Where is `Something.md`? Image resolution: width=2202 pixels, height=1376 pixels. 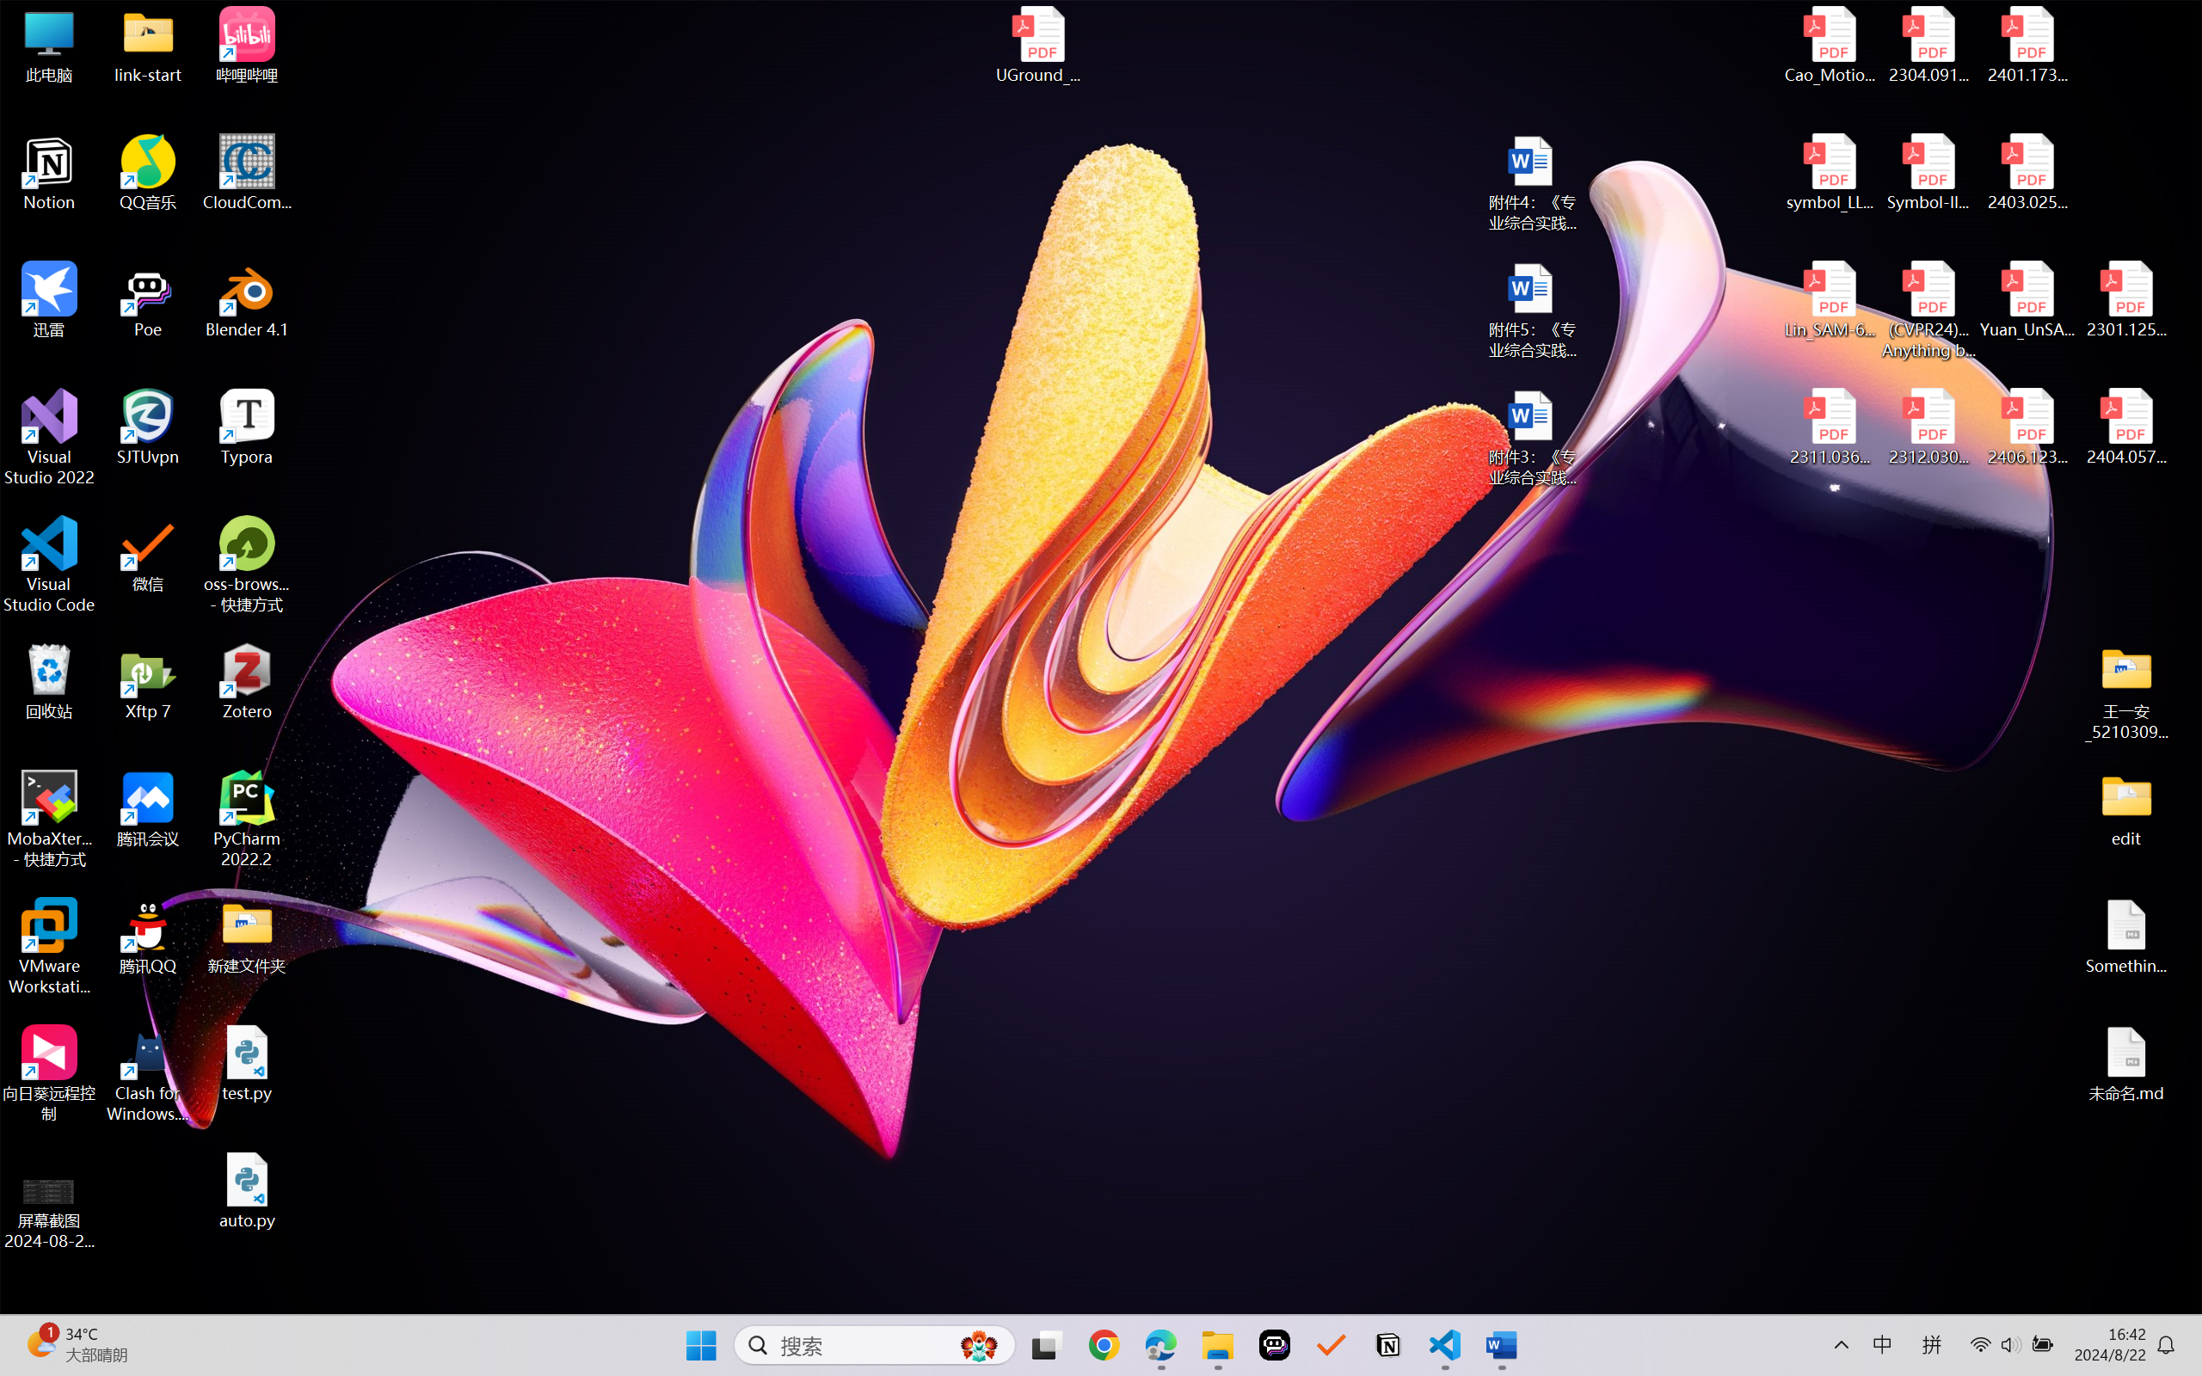
Something.md is located at coordinates (2126, 937).